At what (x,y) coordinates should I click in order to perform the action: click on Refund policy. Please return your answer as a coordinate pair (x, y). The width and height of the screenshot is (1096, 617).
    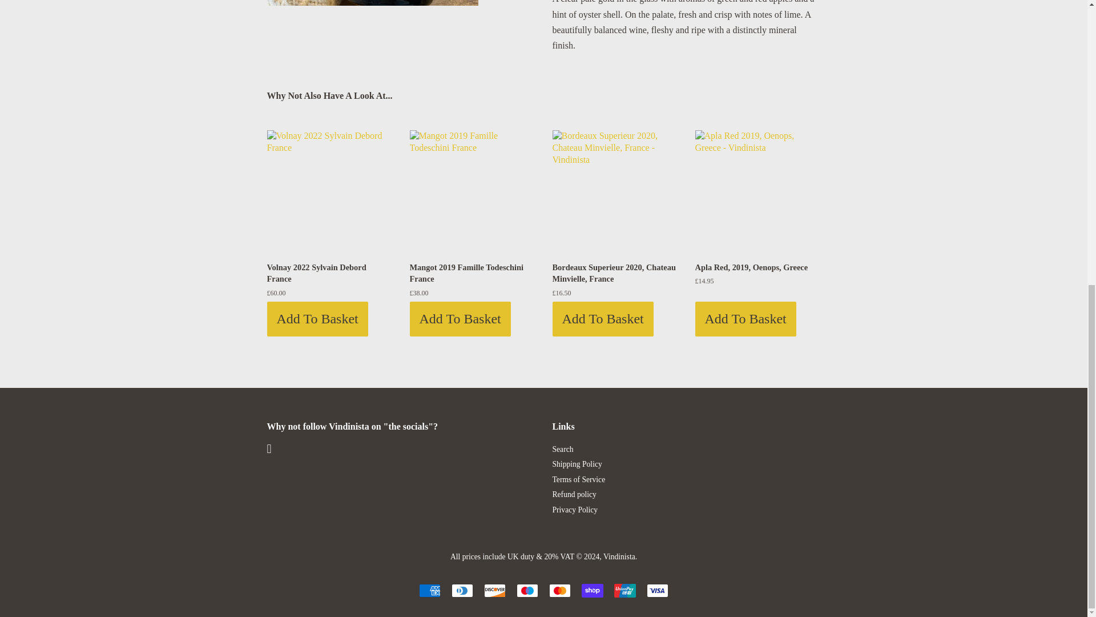
    Looking at the image, I should click on (574, 494).